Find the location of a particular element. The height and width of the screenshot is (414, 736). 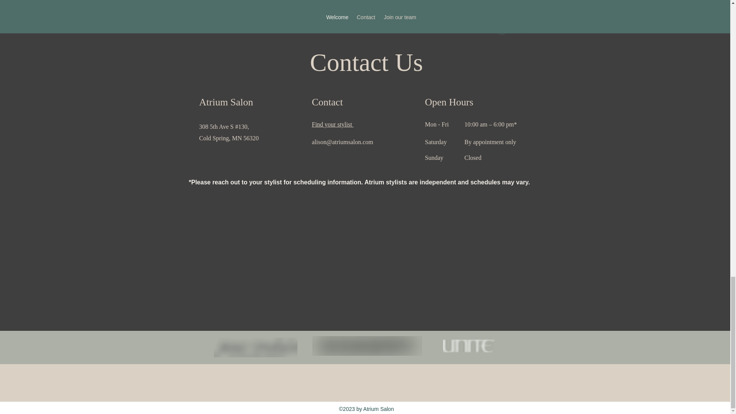

Find your stylist  is located at coordinates (333, 124).